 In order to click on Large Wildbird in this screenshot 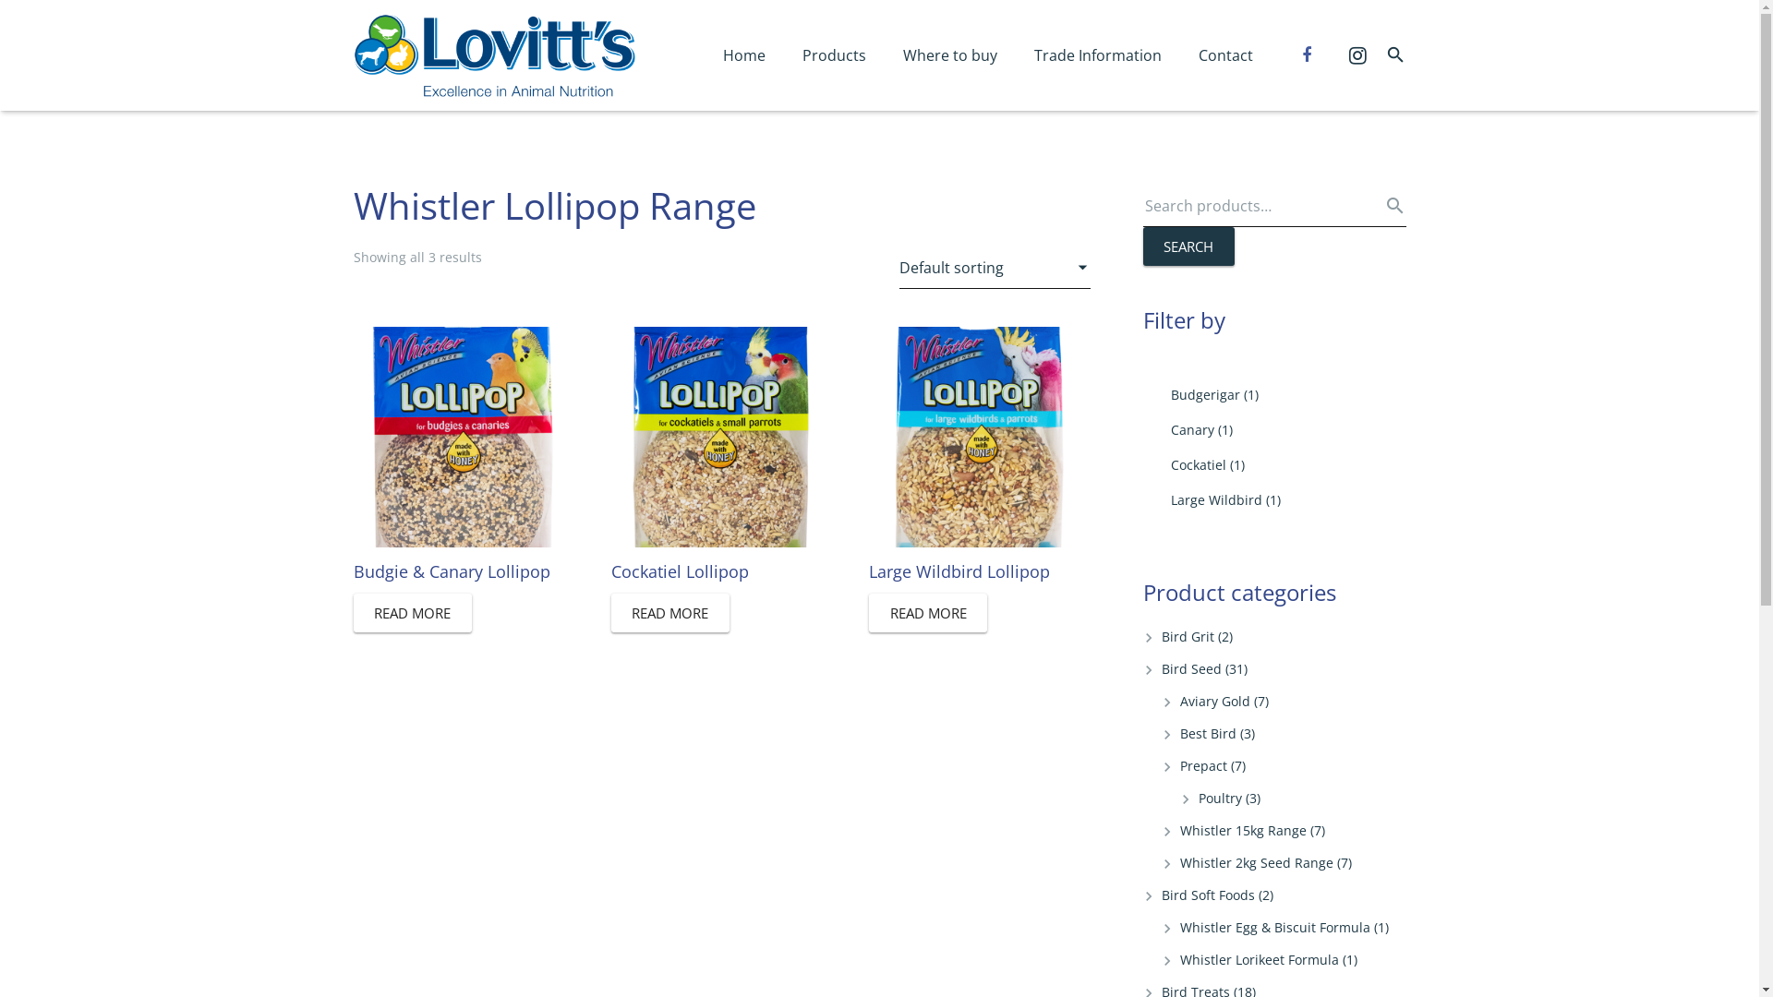, I will do `click(1217, 500)`.